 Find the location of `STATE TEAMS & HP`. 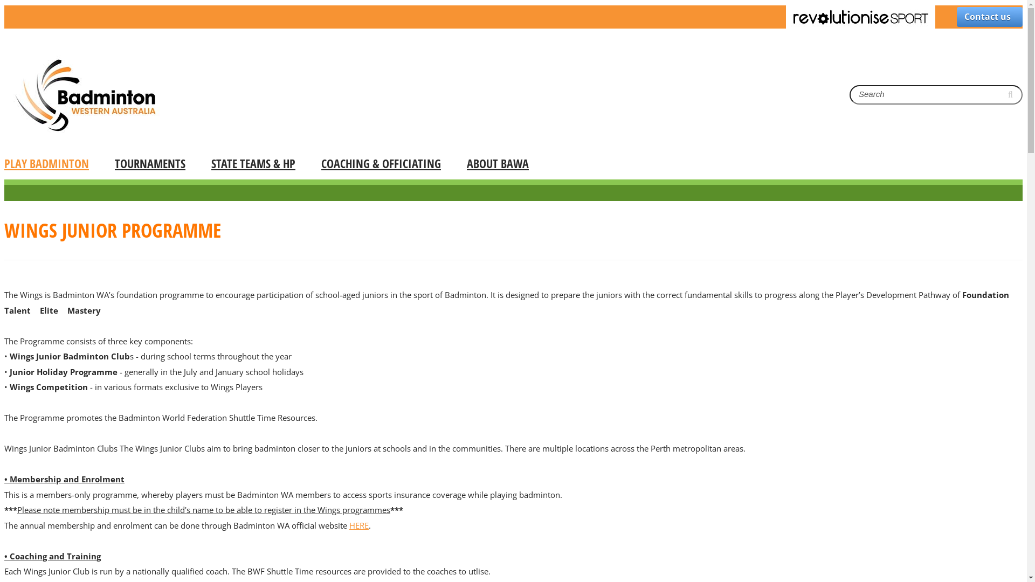

STATE TEAMS & HP is located at coordinates (253, 163).